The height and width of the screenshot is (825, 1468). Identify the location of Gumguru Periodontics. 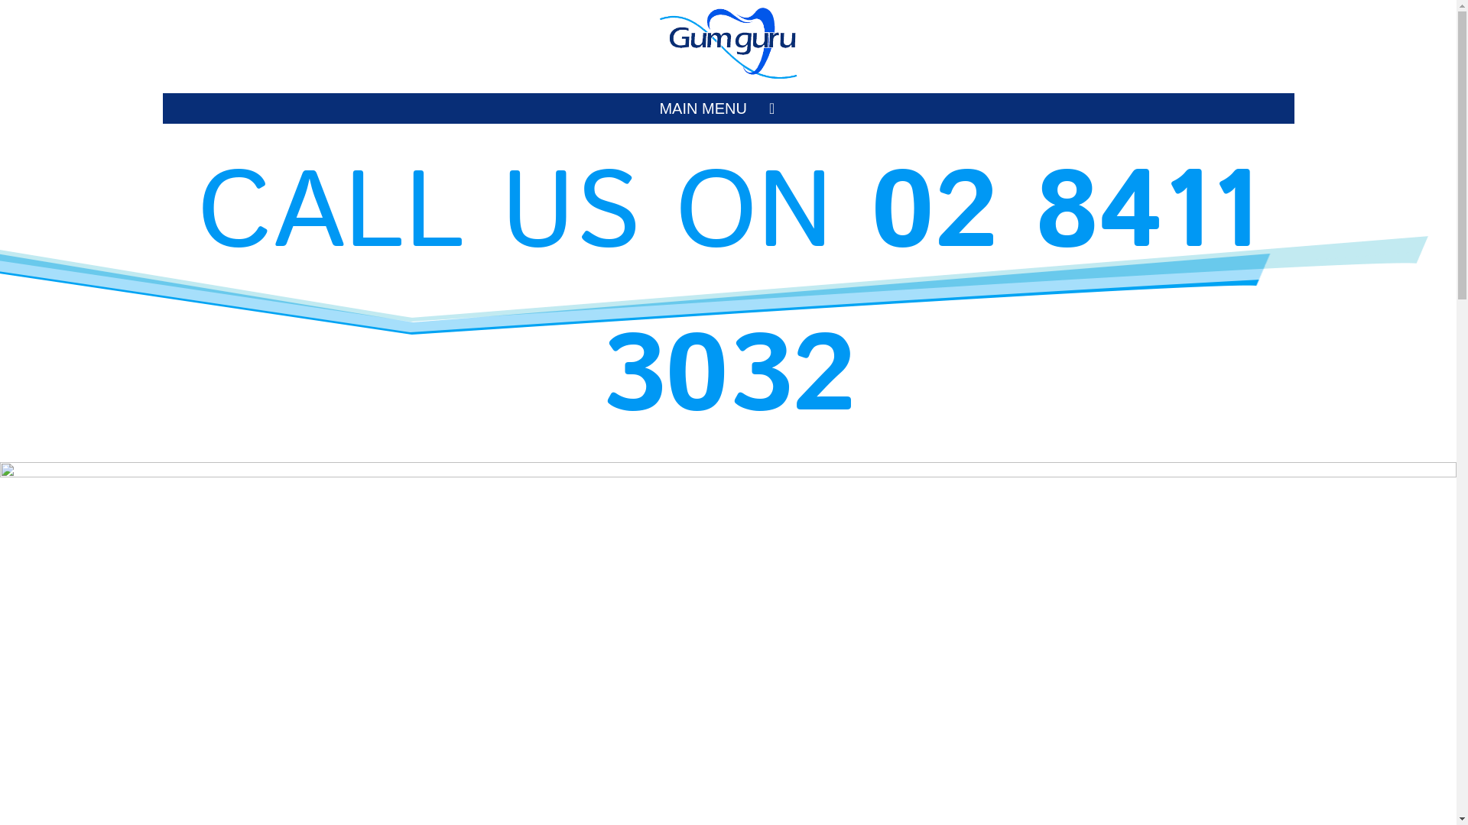
(728, 31).